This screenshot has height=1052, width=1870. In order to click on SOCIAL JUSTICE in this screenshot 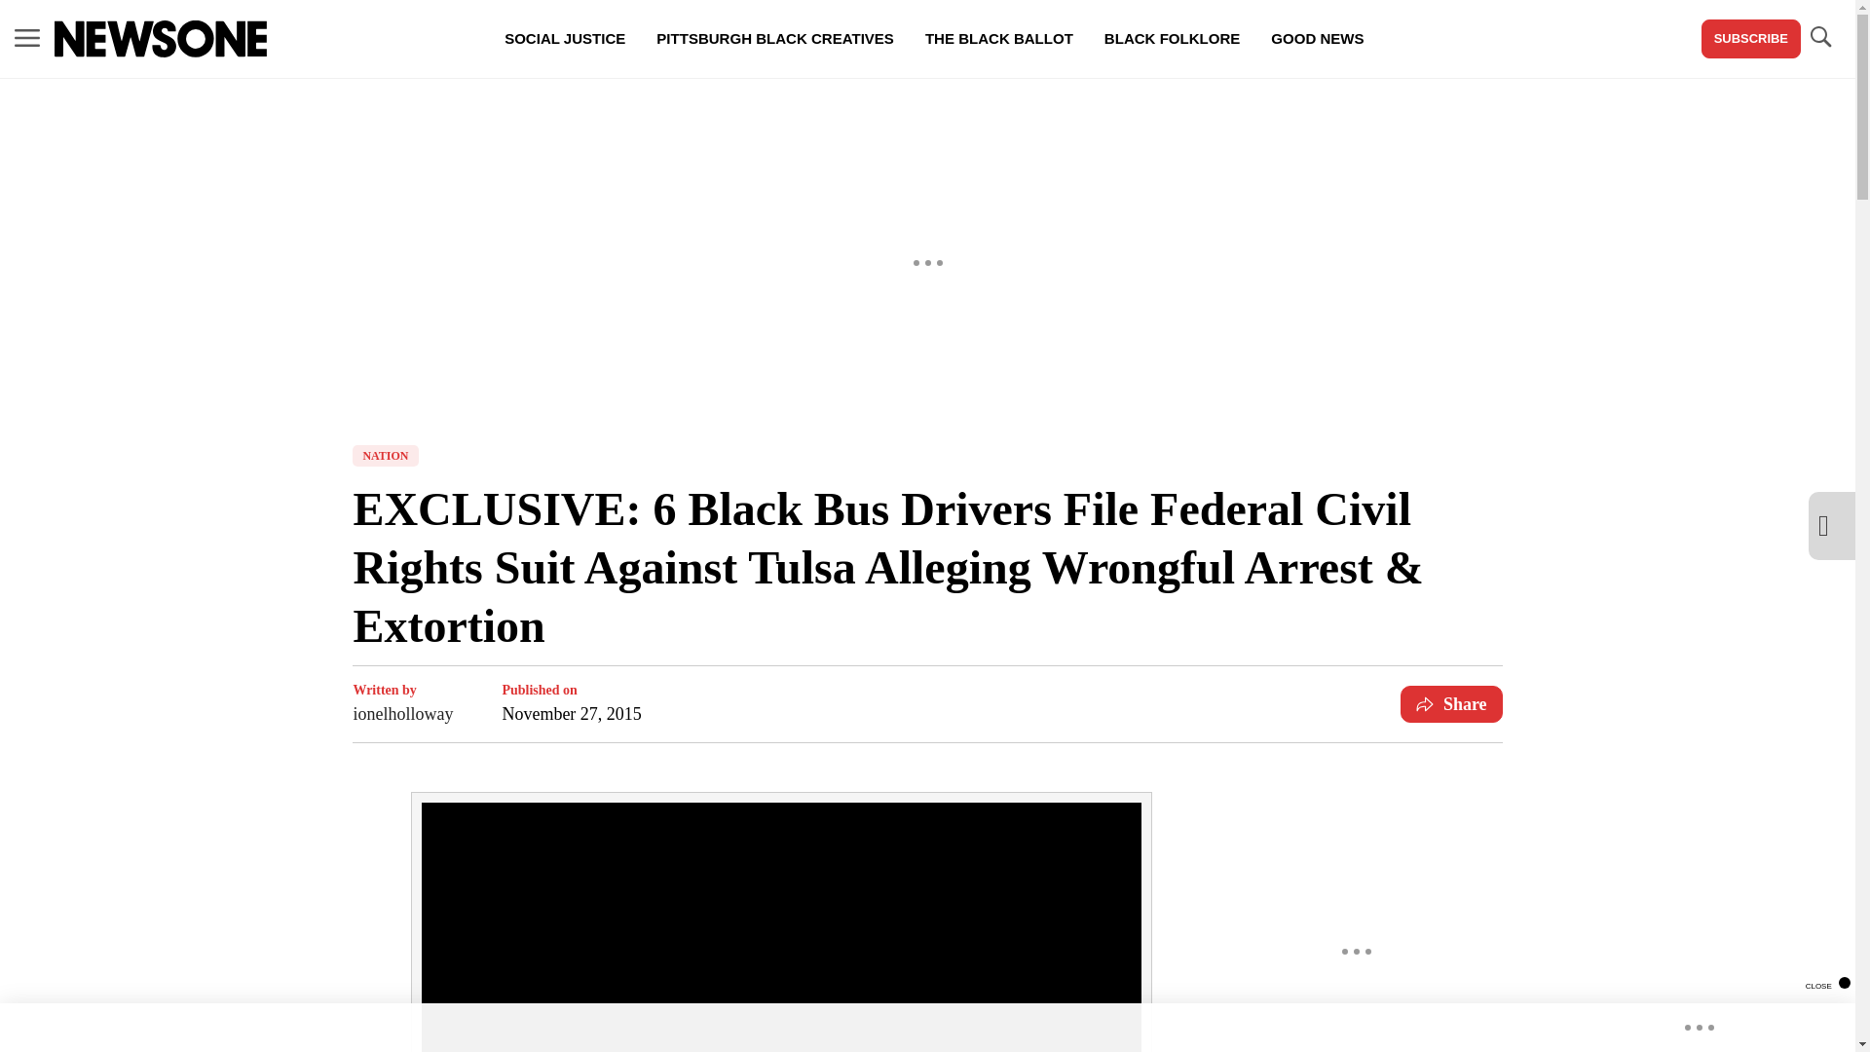, I will do `click(565, 39)`.